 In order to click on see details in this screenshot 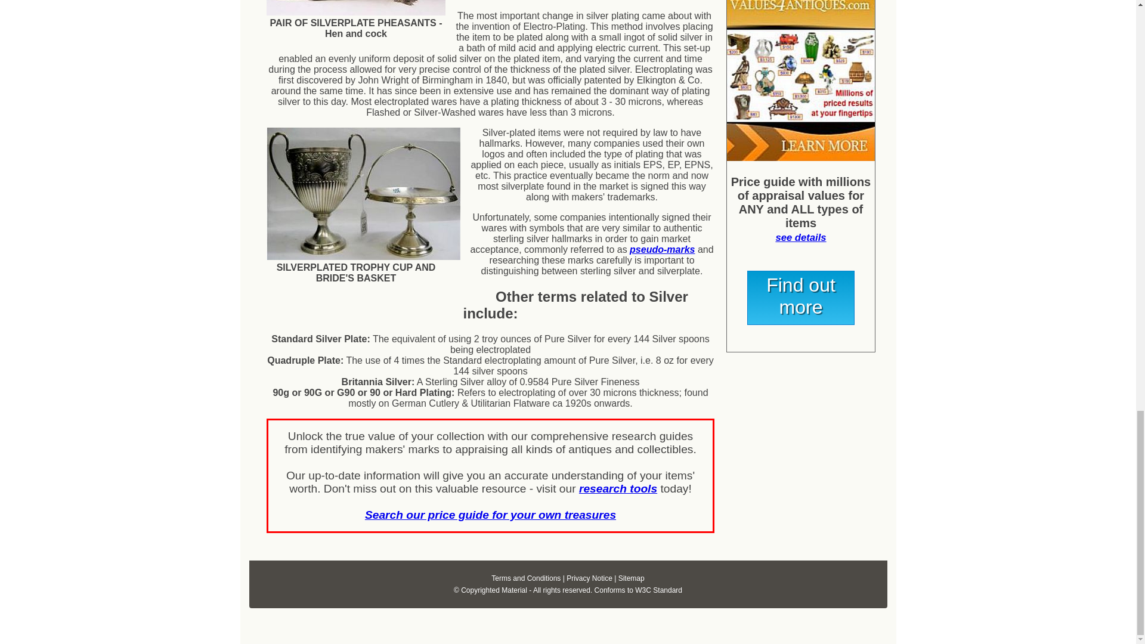, I will do `click(800, 237)`.